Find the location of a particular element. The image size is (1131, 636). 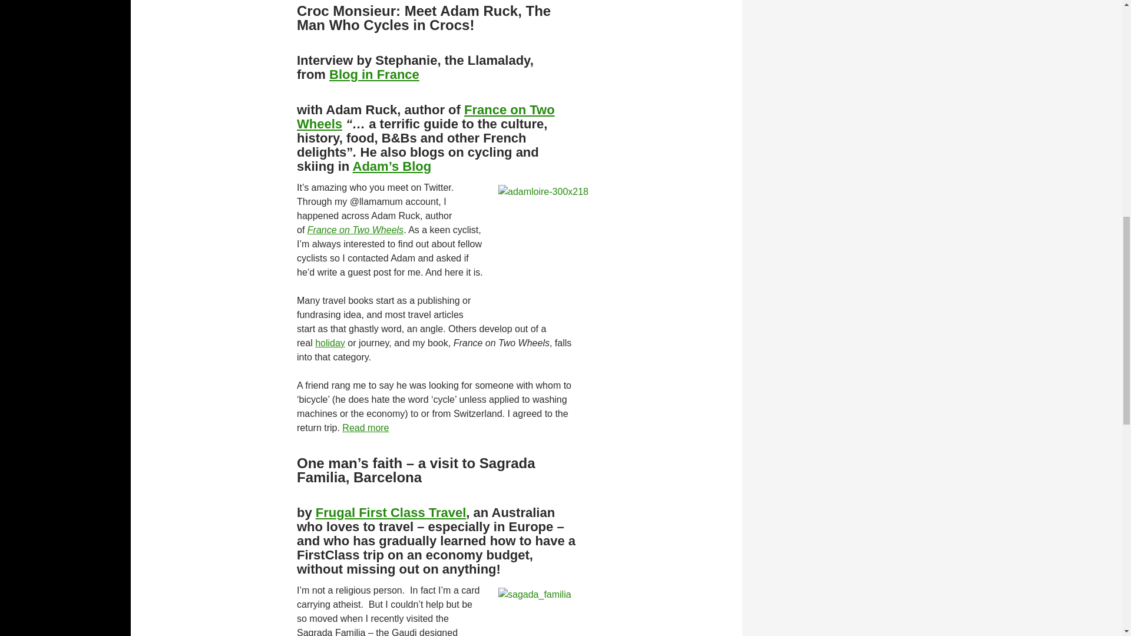

France on Two Wheels is located at coordinates (356, 230).